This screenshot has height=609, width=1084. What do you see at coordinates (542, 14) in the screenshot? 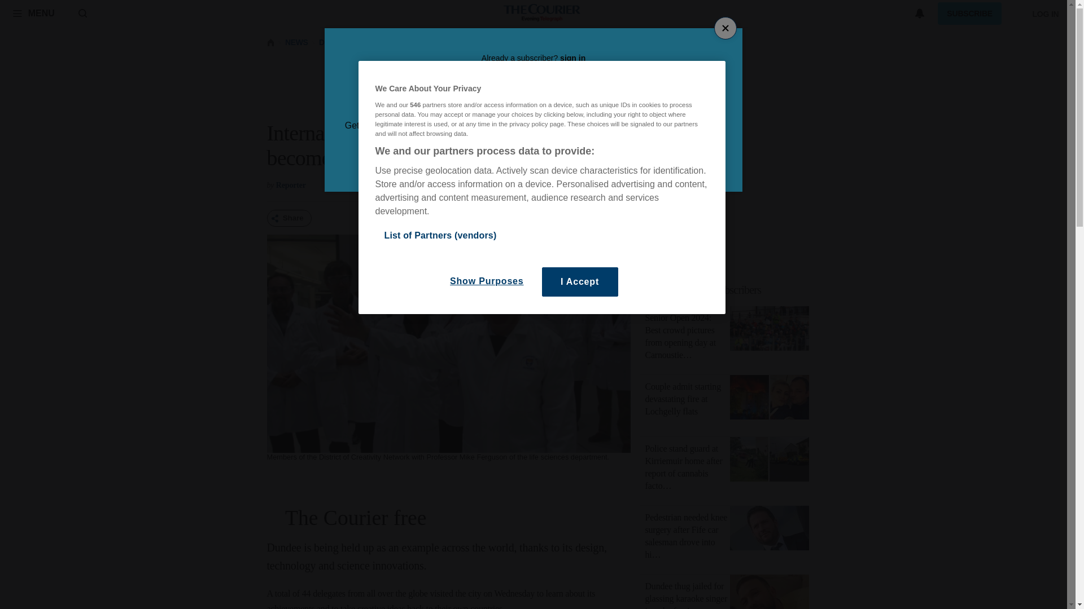
I see `The Courier` at bounding box center [542, 14].